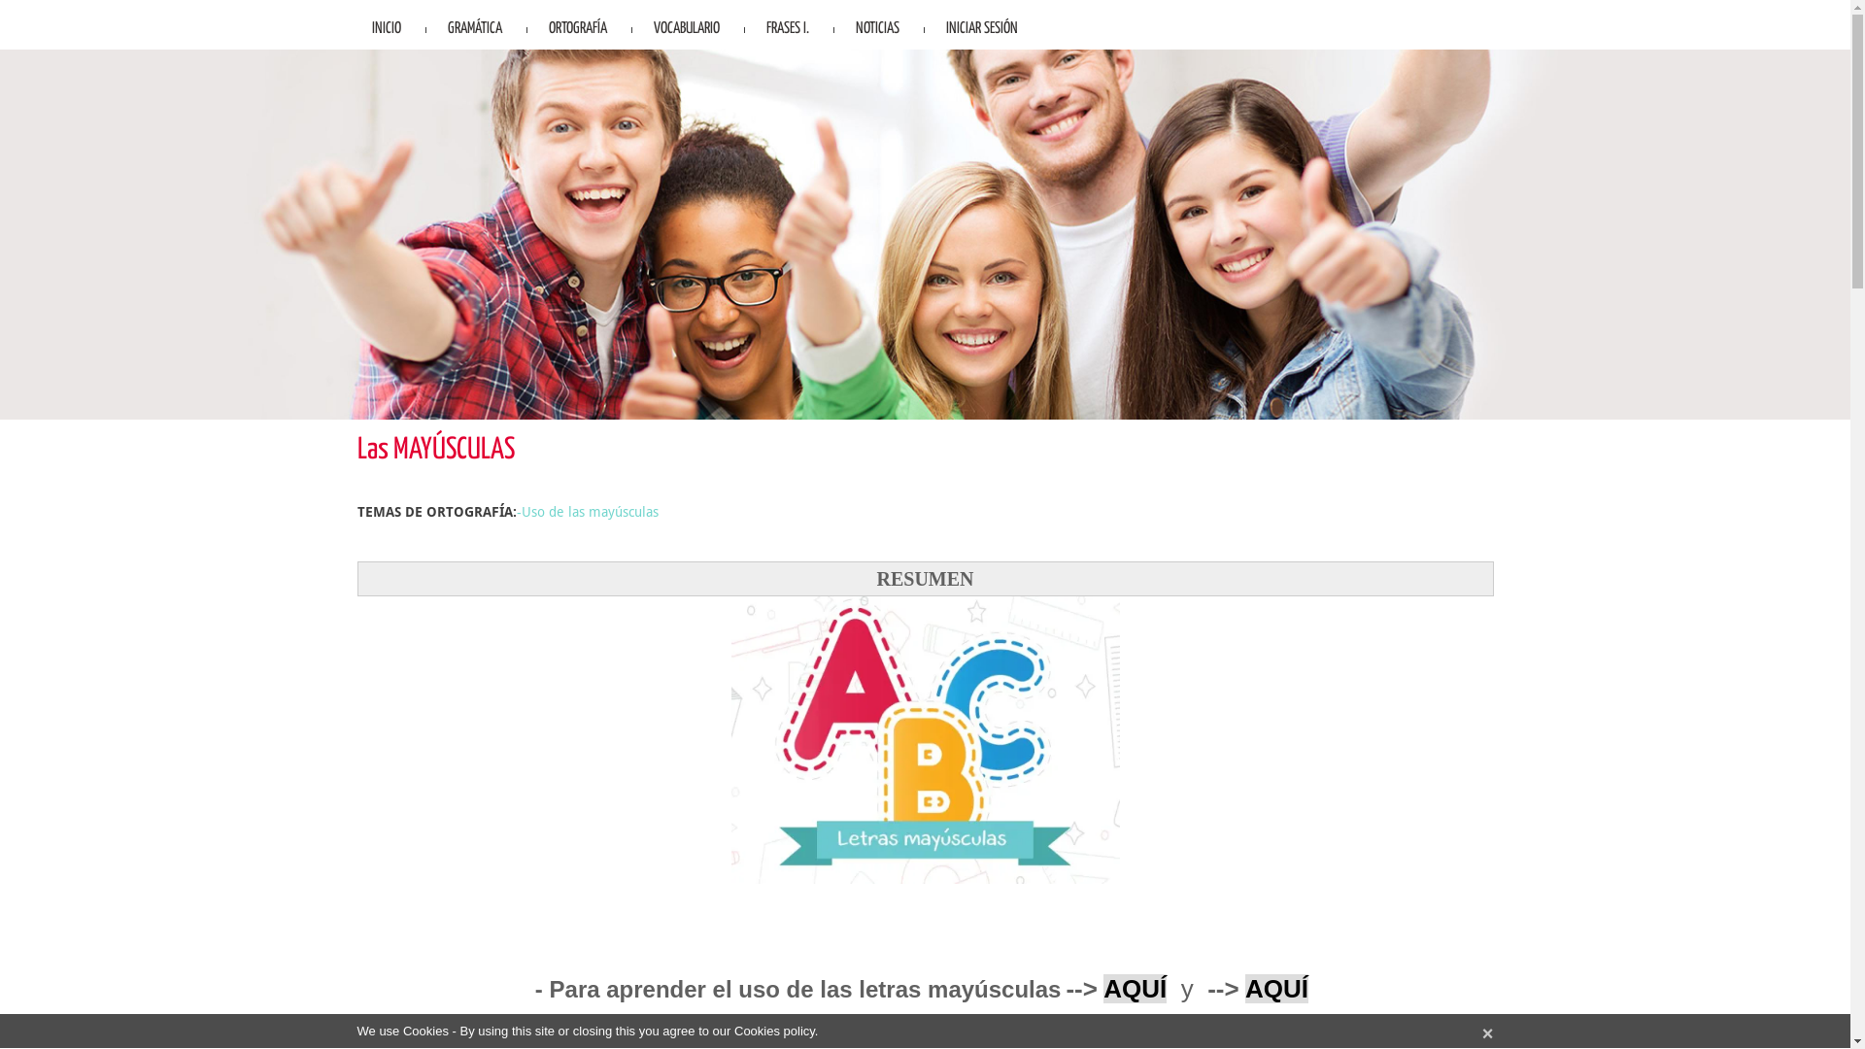 Image resolution: width=1865 pixels, height=1049 pixels. I want to click on Skip to navigation, so click(54, 0).